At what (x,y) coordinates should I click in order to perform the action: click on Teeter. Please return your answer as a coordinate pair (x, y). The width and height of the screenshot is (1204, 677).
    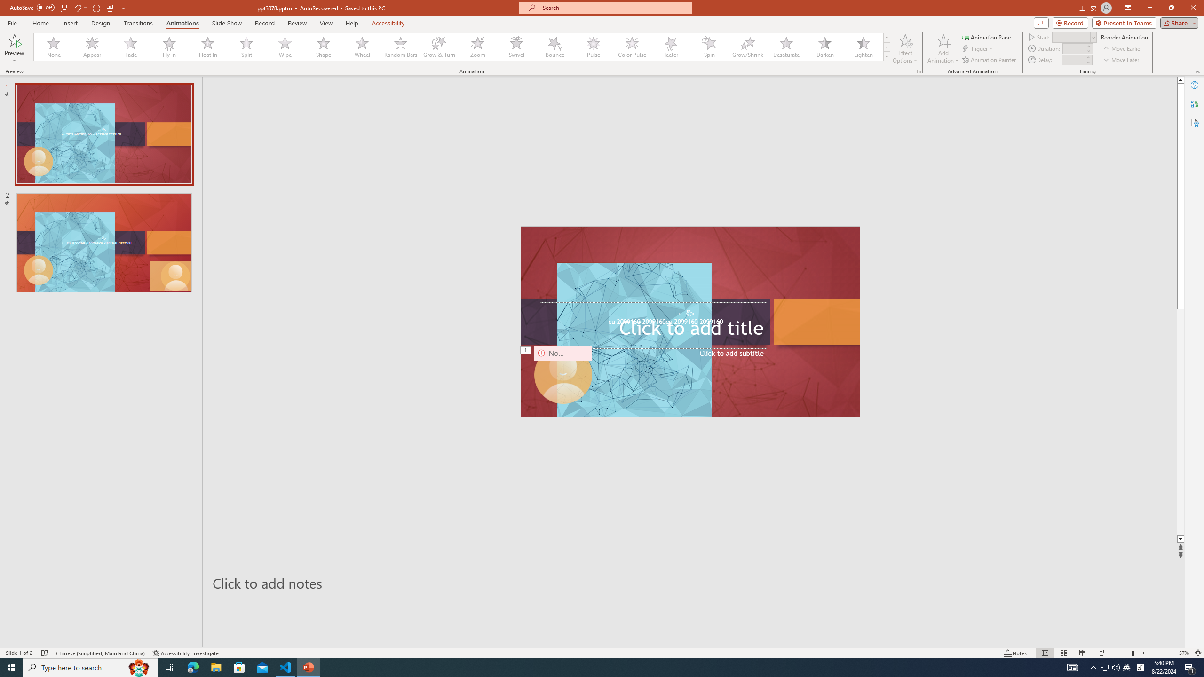
    Looking at the image, I should click on (670, 47).